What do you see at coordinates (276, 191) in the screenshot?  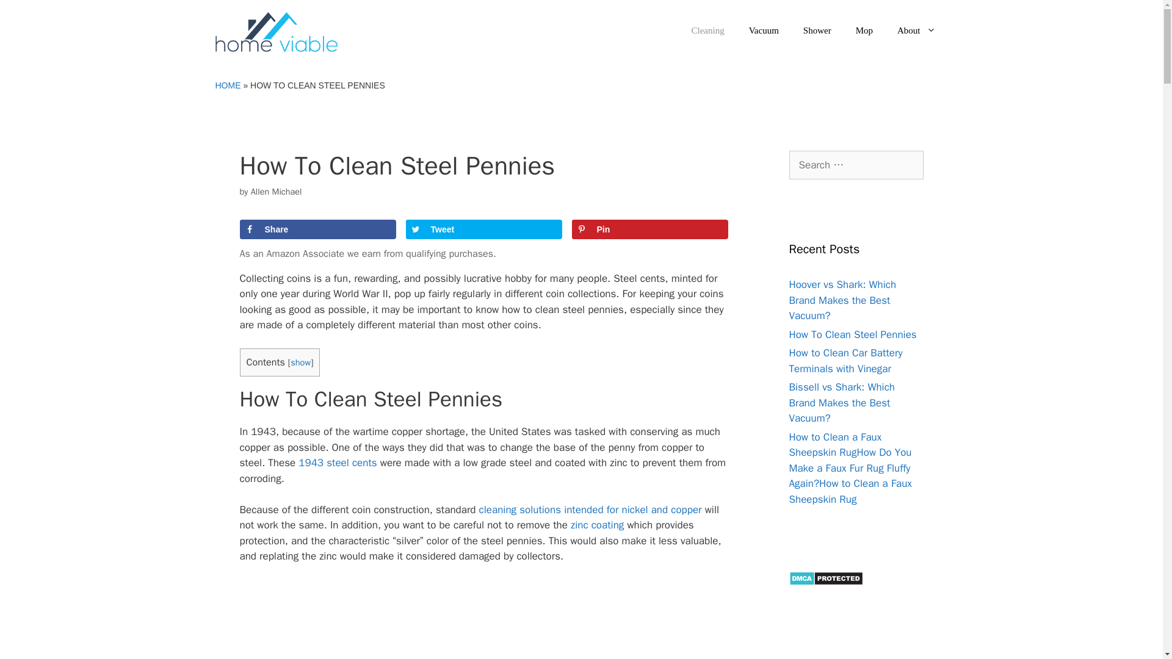 I see `Allen Michael` at bounding box center [276, 191].